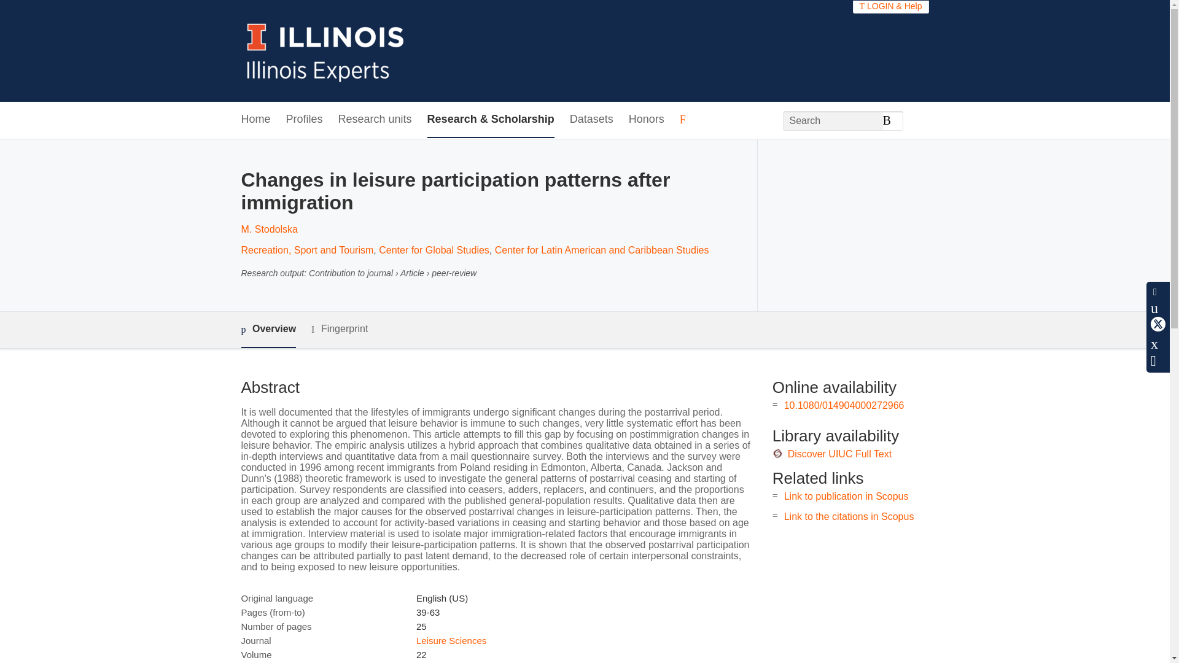  Describe the element at coordinates (840, 454) in the screenshot. I see `Discover UIUC Full Text` at that location.